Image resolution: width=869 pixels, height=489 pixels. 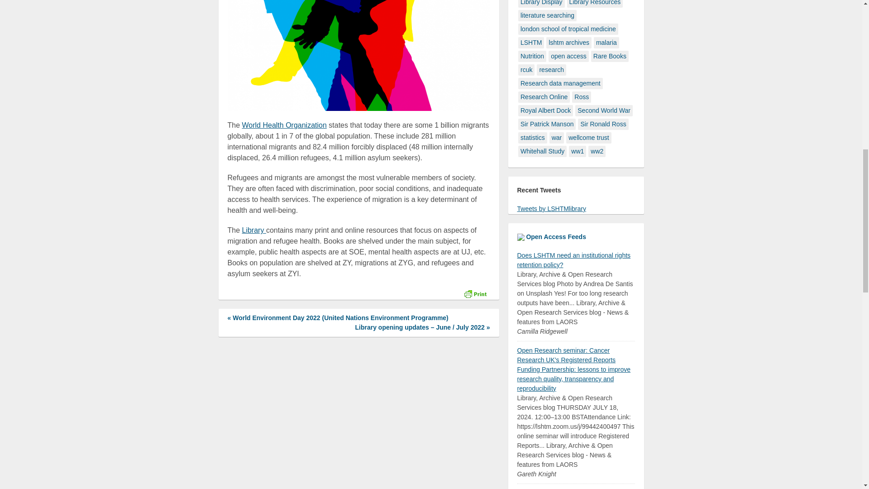 What do you see at coordinates (284, 125) in the screenshot?
I see `World Health Organization` at bounding box center [284, 125].